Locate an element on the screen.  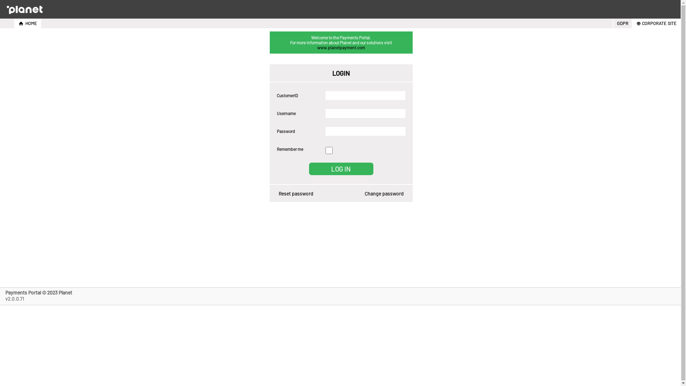
CORPORATE SITE is located at coordinates (656, 24).